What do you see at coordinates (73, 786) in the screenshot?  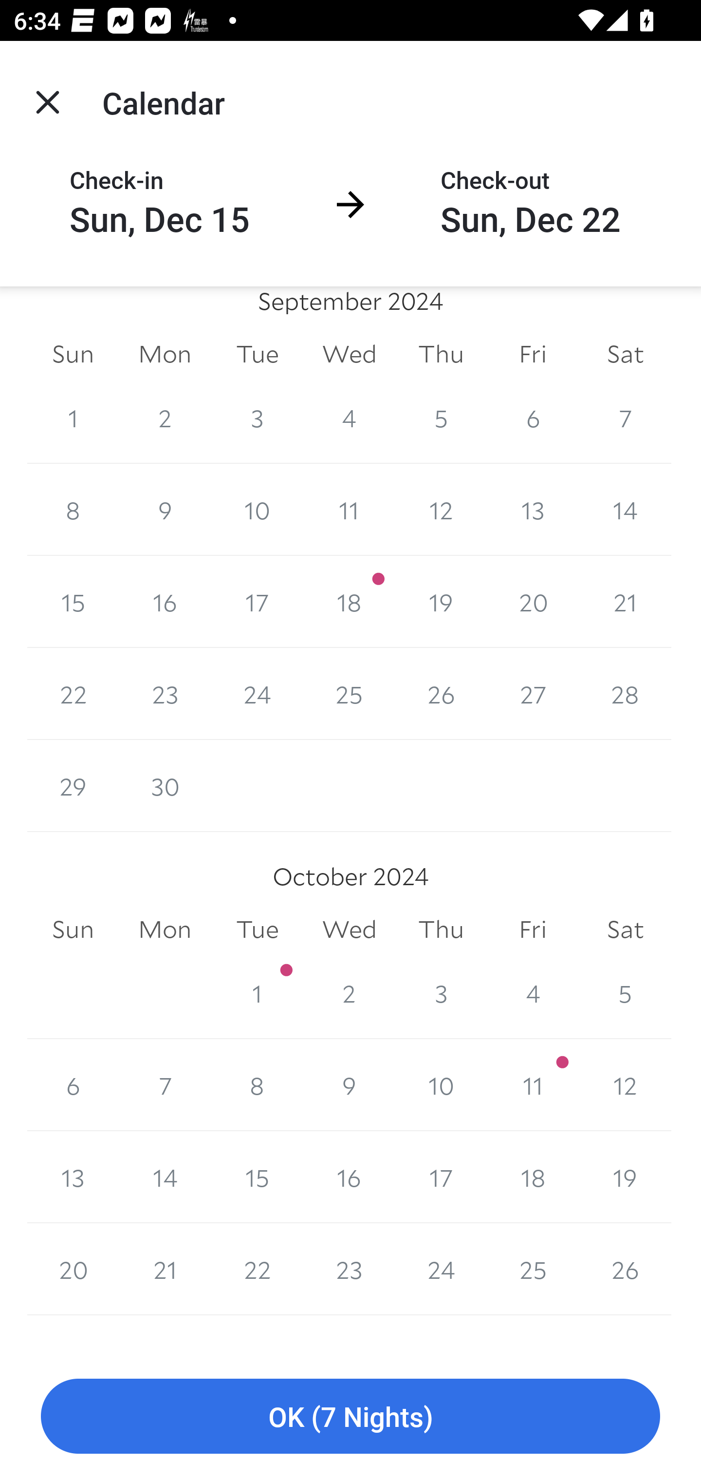 I see `29 29 September 2024` at bounding box center [73, 786].